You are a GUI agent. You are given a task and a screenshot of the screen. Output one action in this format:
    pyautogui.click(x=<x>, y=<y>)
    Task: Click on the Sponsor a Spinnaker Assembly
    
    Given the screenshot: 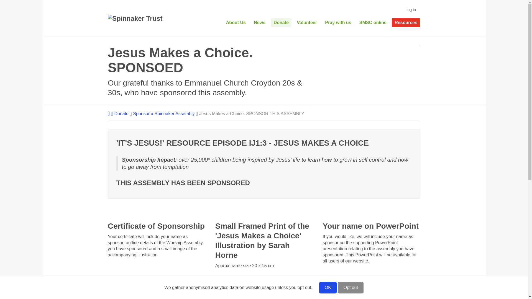 What is the action you would take?
    pyautogui.click(x=164, y=114)
    